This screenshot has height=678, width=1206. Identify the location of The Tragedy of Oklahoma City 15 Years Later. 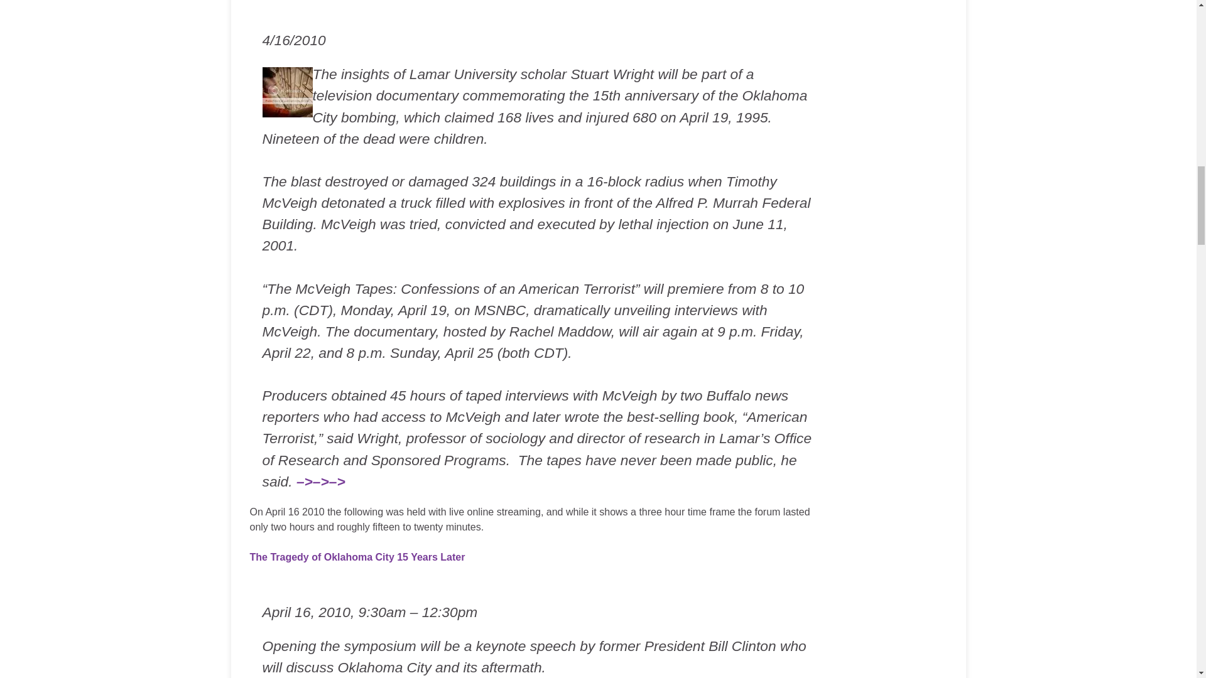
(357, 557).